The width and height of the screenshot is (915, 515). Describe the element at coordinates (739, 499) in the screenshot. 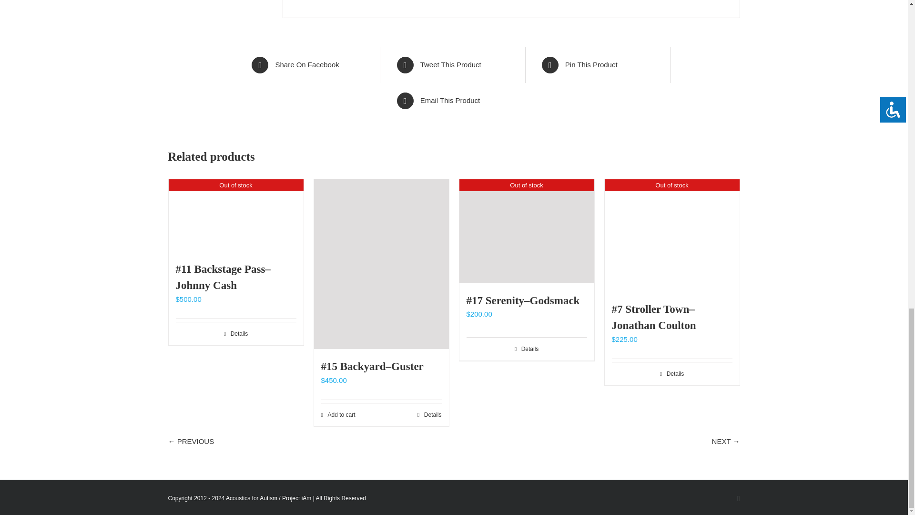

I see `Facebook` at that location.